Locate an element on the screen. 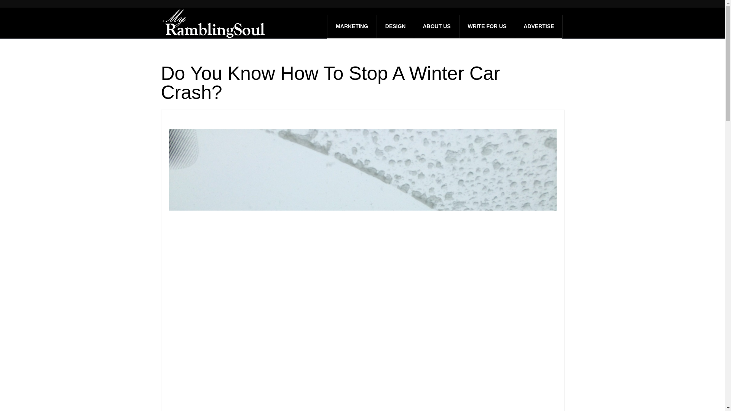 The height and width of the screenshot is (411, 731). WRITE FOR US is located at coordinates (487, 26).